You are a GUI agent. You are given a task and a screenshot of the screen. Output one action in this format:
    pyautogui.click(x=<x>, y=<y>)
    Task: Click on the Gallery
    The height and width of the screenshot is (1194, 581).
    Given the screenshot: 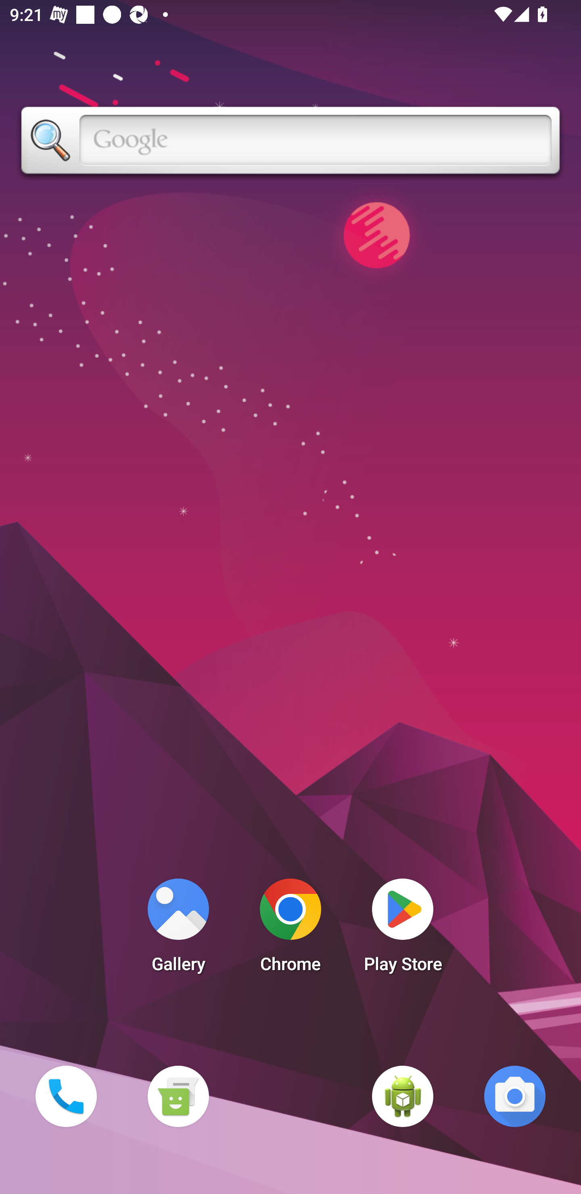 What is the action you would take?
    pyautogui.click(x=178, y=929)
    